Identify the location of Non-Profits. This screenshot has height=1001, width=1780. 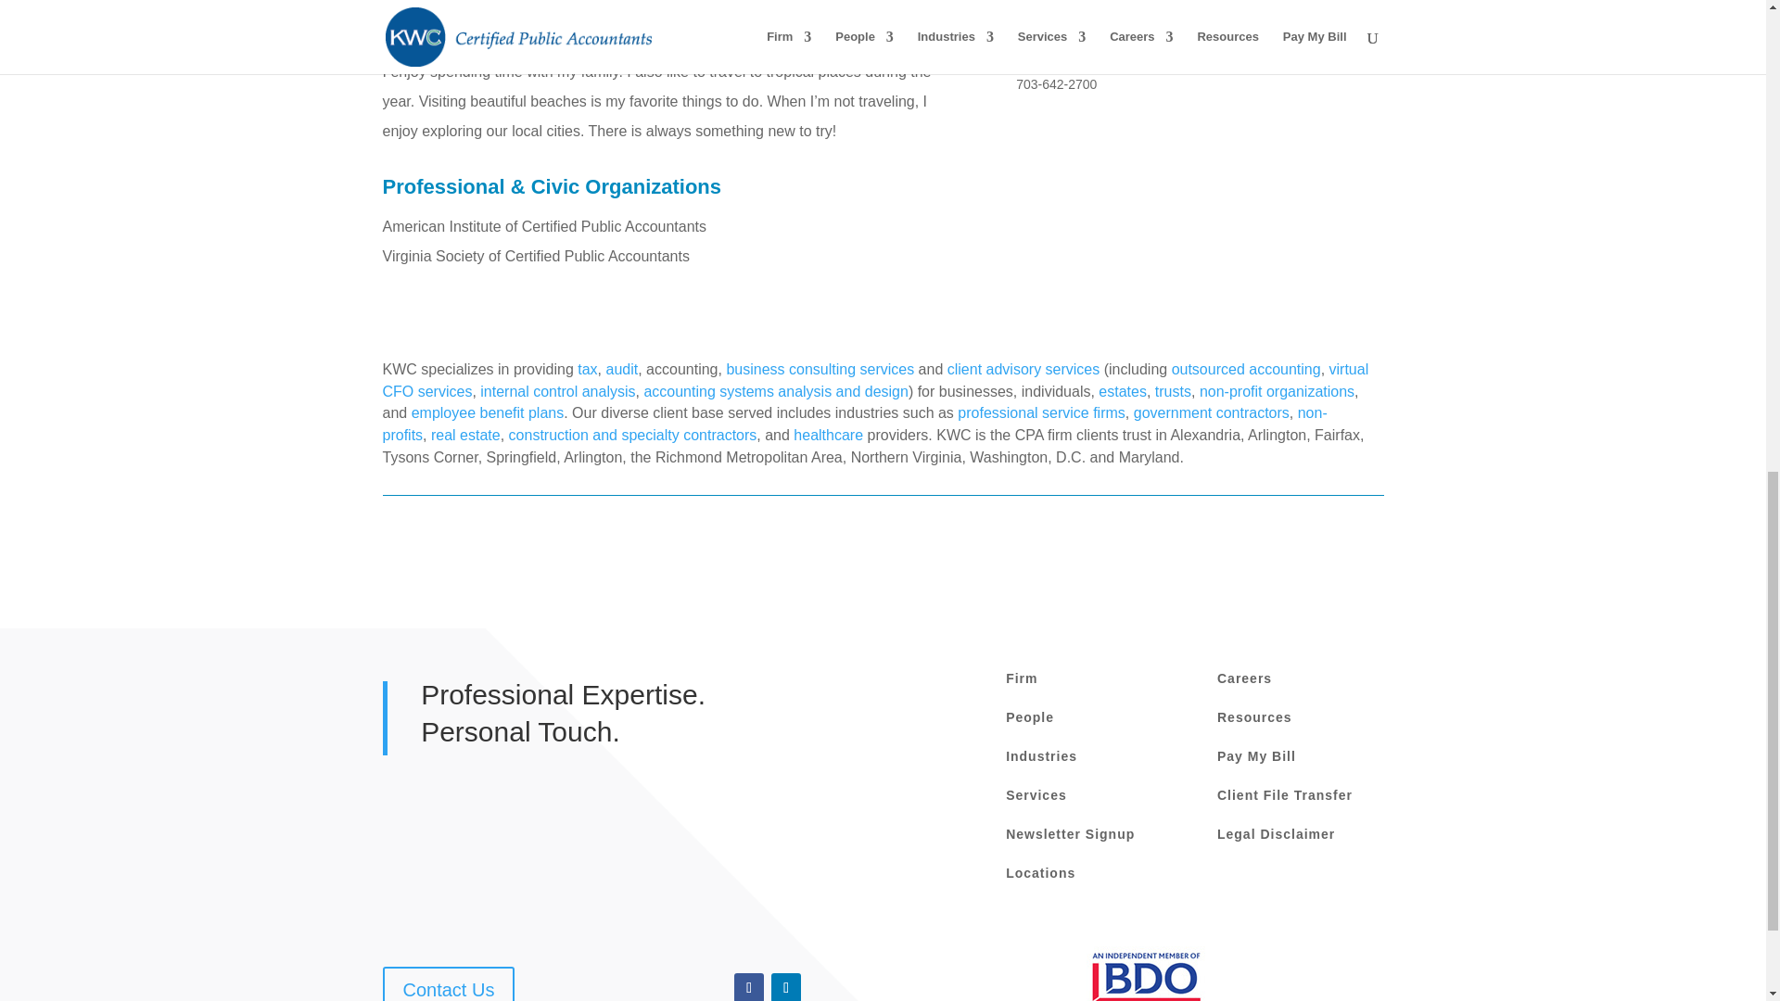
(1278, 391).